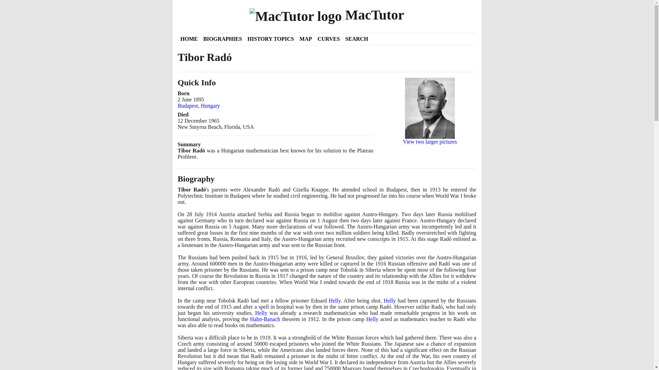  I want to click on  MacTutor, so click(327, 16).